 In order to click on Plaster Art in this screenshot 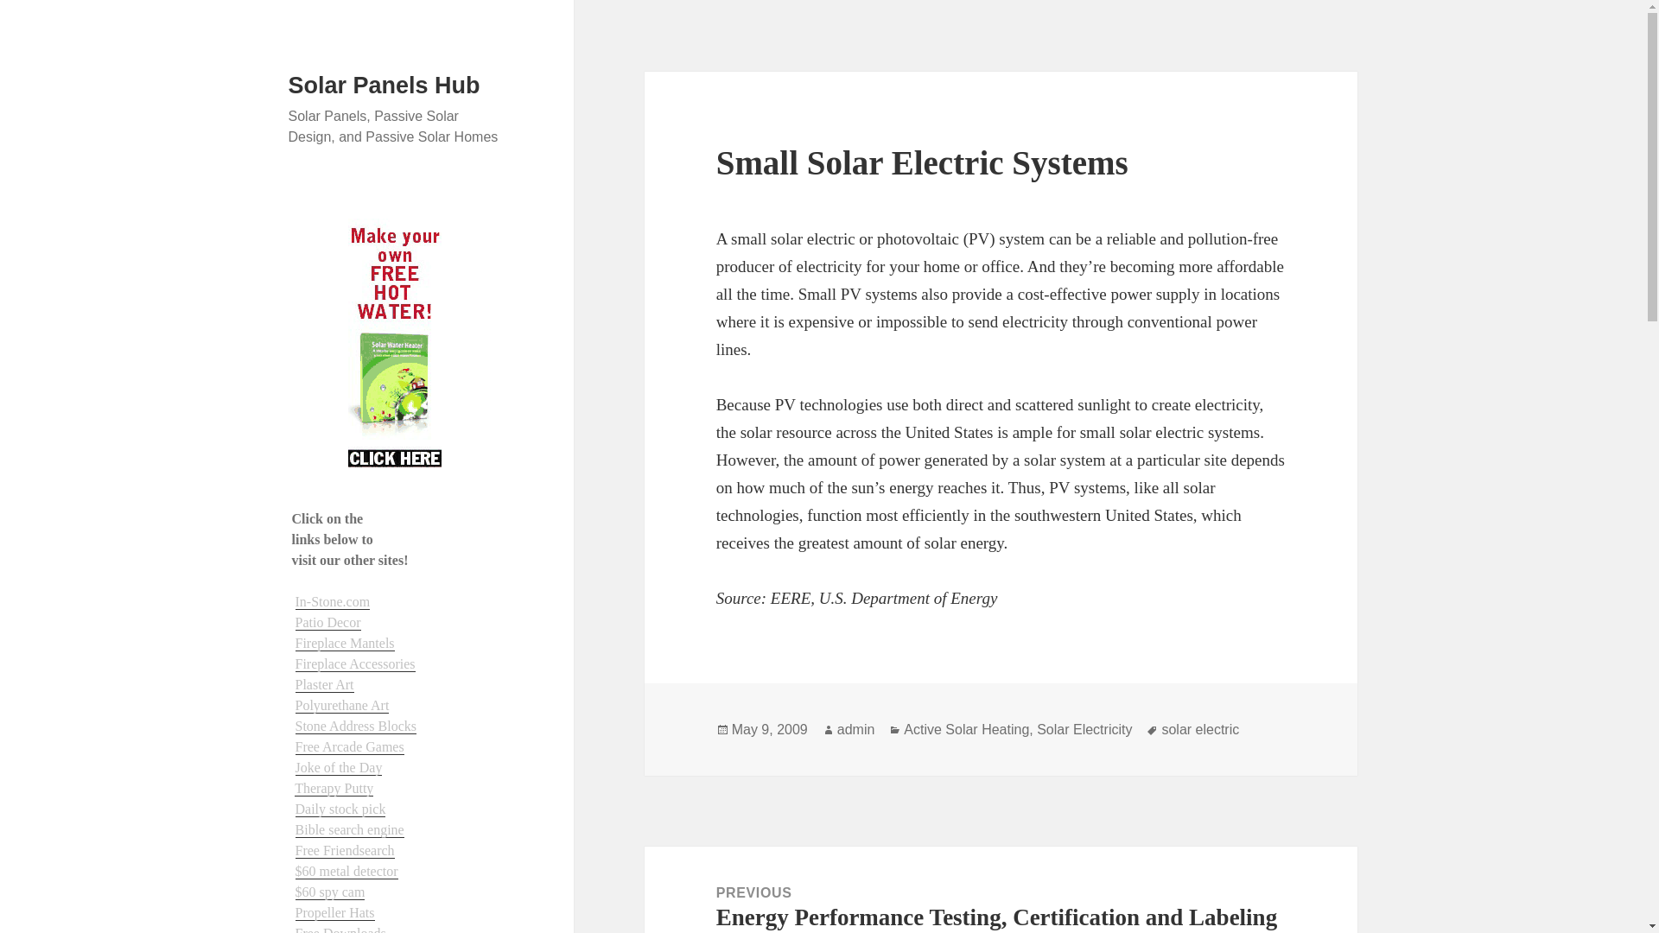, I will do `click(325, 685)`.